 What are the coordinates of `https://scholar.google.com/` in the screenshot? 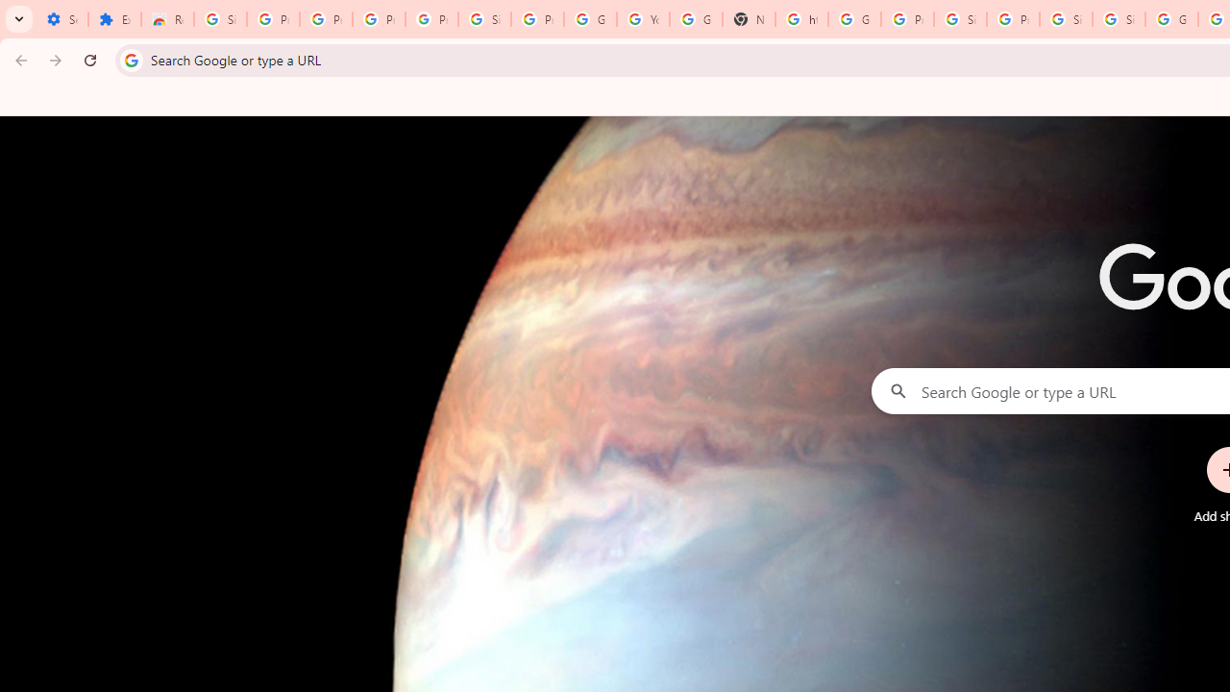 It's located at (801, 19).